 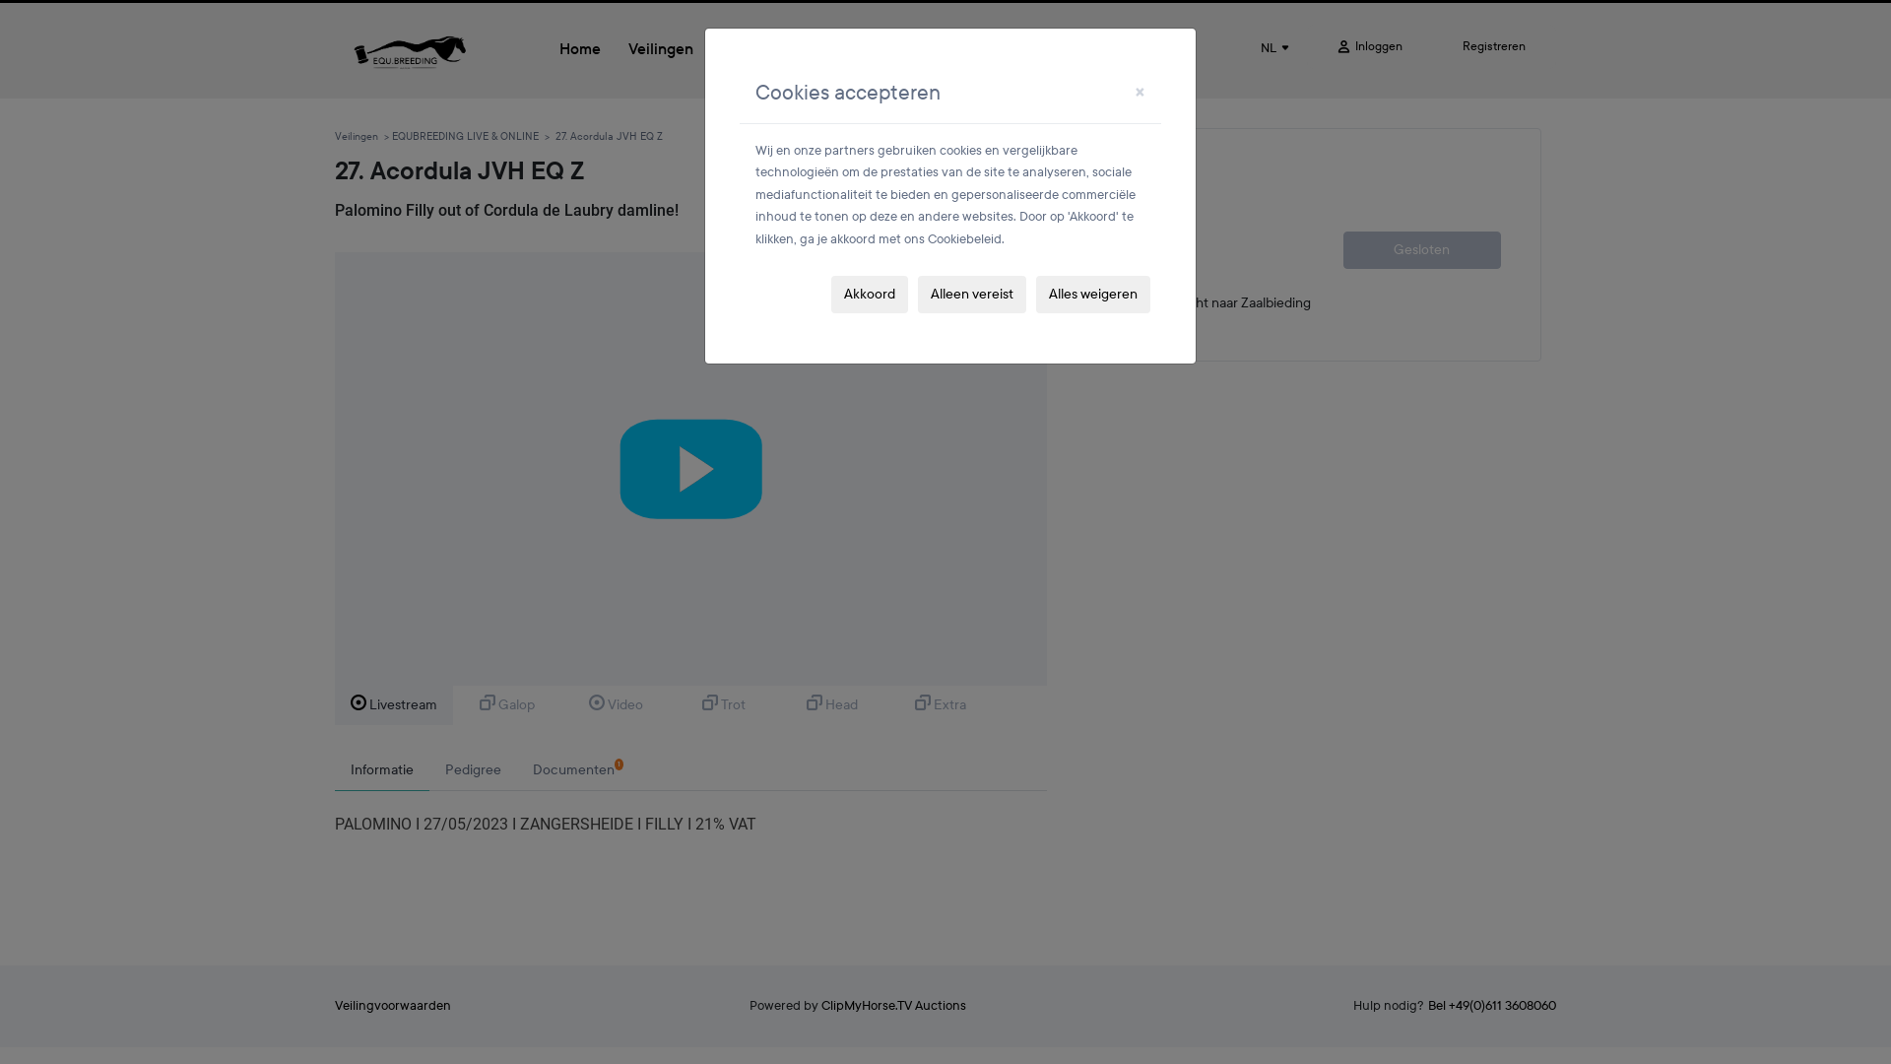 What do you see at coordinates (661, 50) in the screenshot?
I see `Veilingen` at bounding box center [661, 50].